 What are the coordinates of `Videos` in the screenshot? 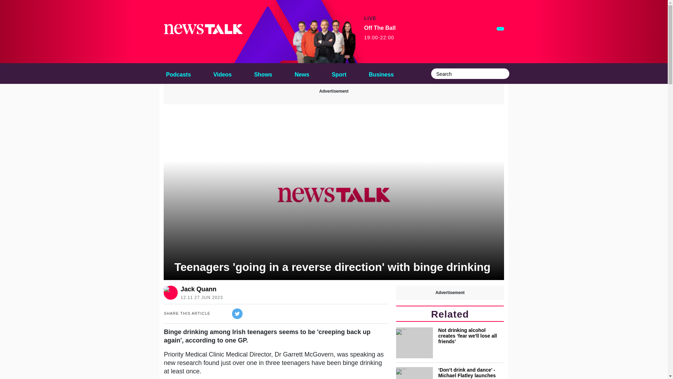 It's located at (222, 73).